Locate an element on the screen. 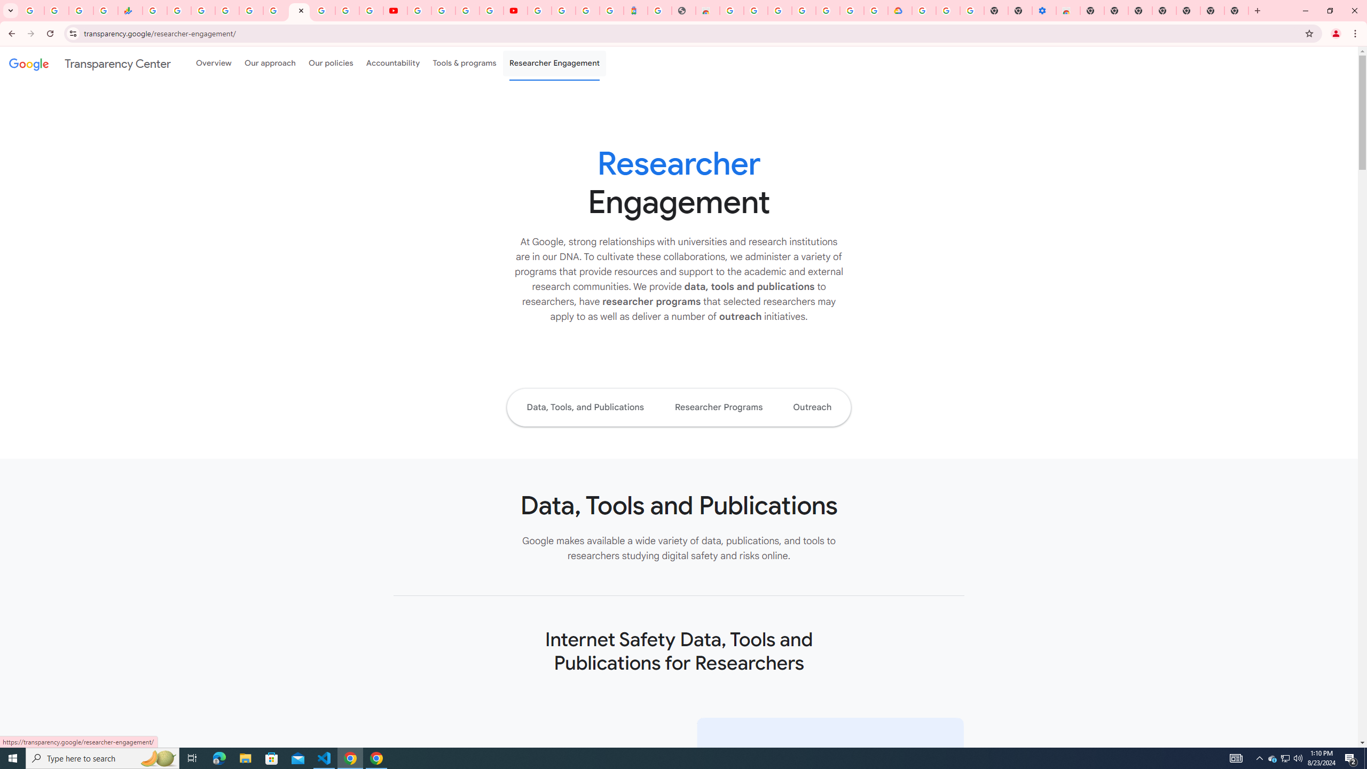  Researcher Engagement is located at coordinates (555, 63).